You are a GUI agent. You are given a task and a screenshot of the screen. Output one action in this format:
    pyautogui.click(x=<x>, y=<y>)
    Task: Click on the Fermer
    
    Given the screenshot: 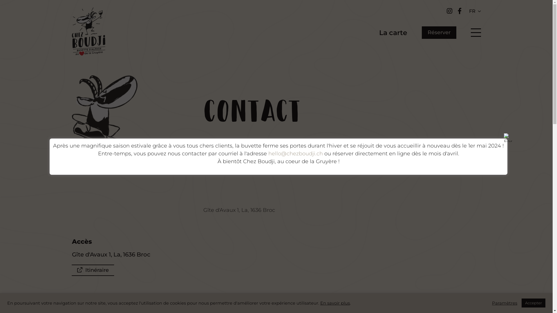 What is the action you would take?
    pyautogui.click(x=508, y=138)
    